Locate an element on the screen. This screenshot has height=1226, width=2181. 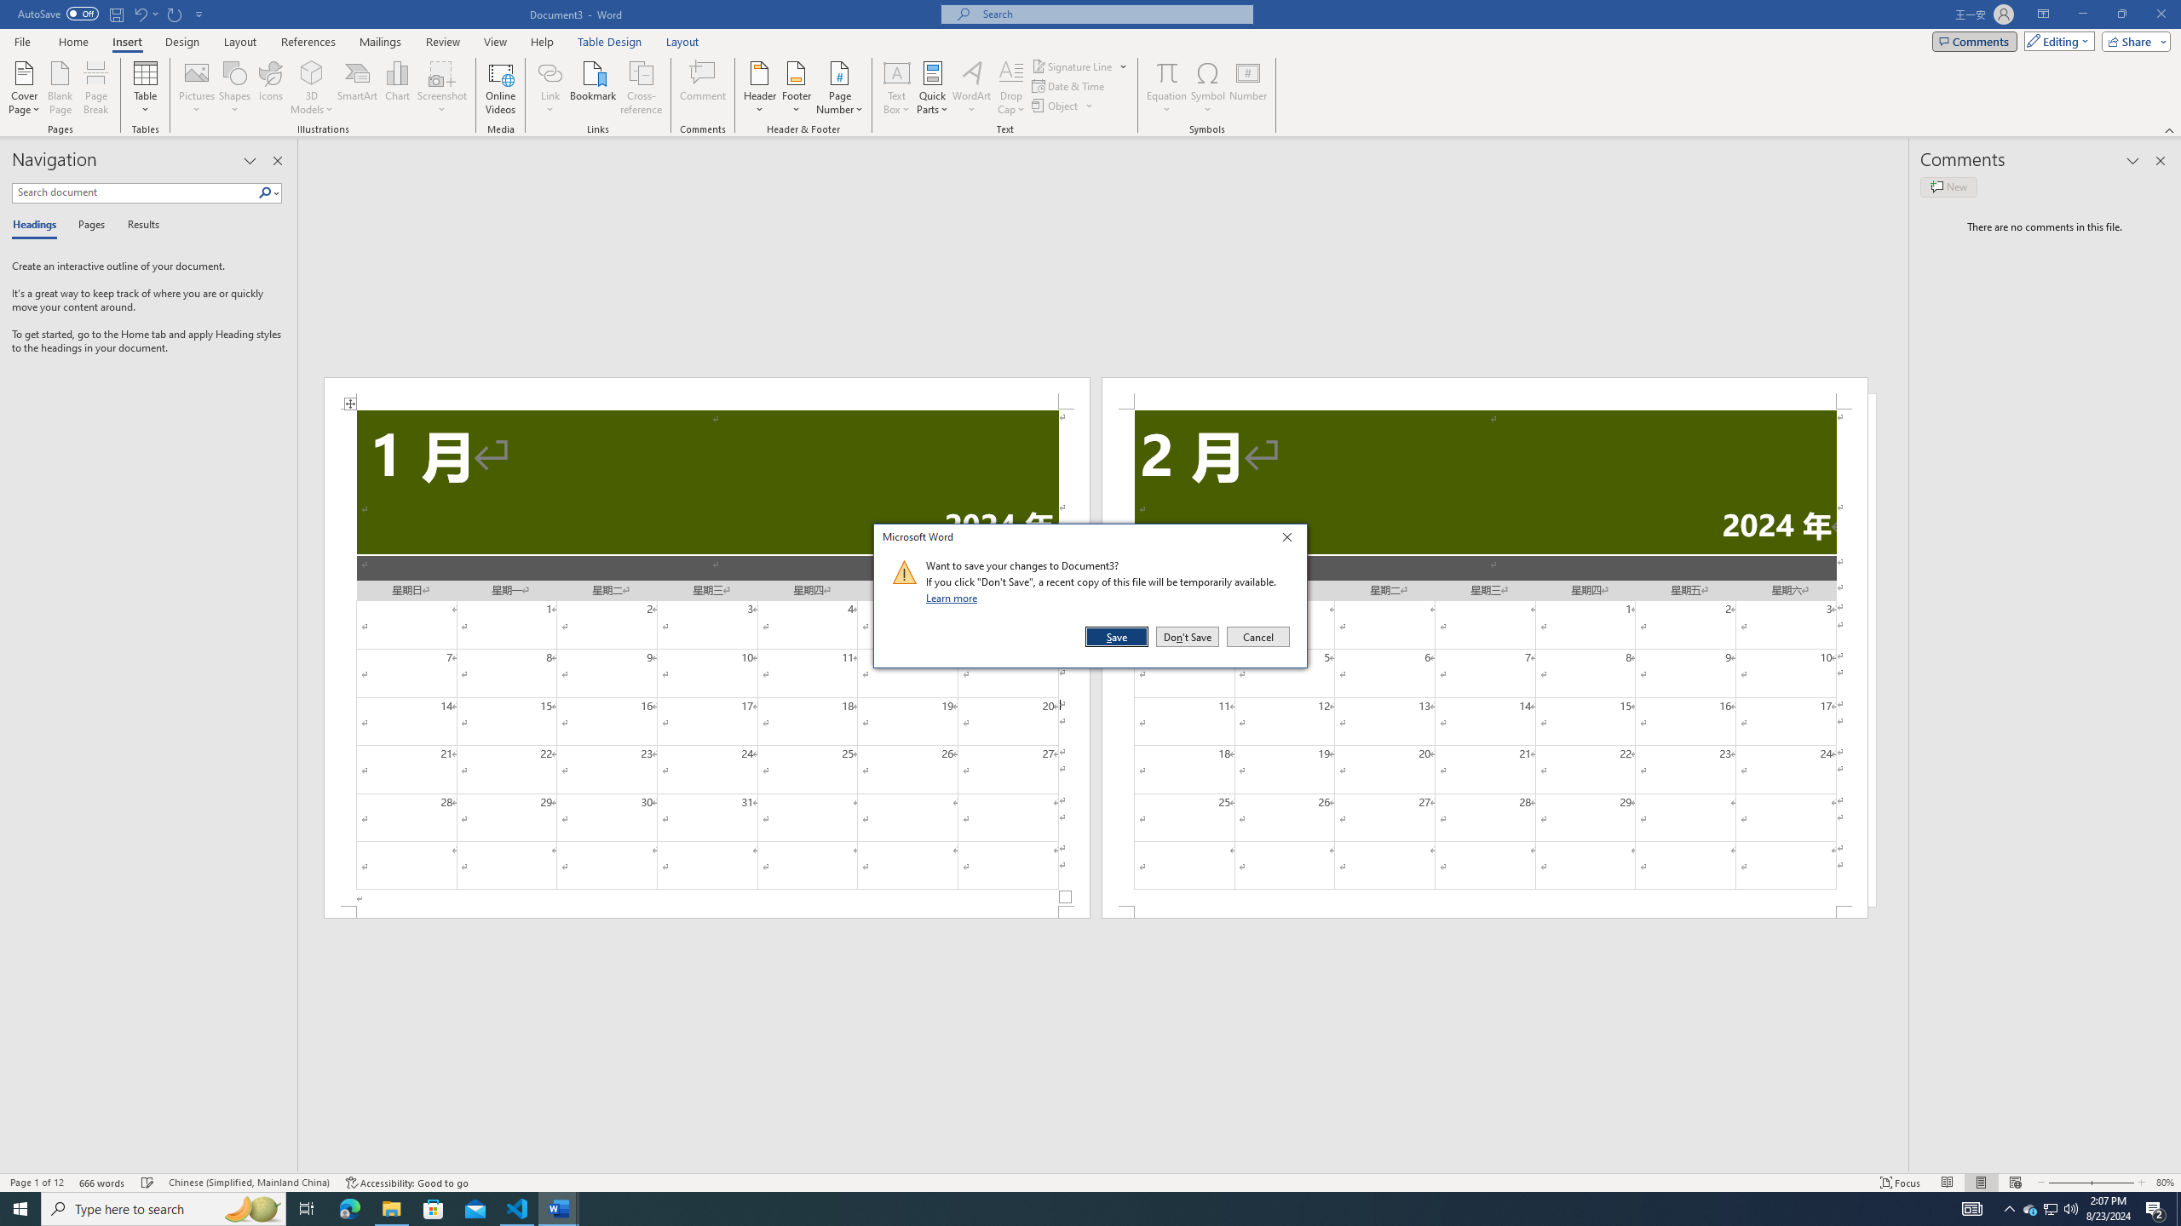
Page Number is located at coordinates (839, 88).